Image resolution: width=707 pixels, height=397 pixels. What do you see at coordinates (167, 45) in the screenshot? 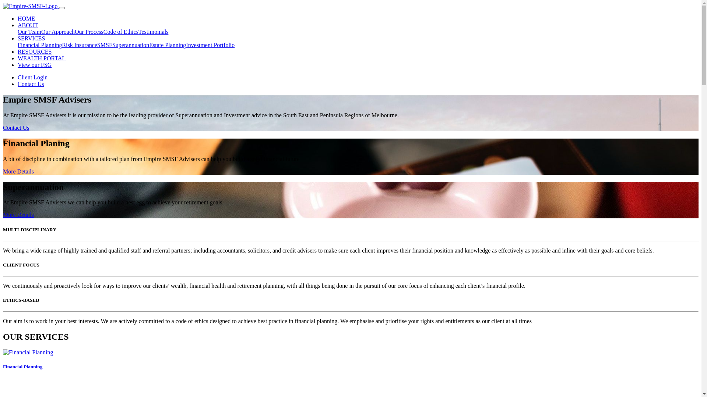
I see `Estate Planning` at bounding box center [167, 45].